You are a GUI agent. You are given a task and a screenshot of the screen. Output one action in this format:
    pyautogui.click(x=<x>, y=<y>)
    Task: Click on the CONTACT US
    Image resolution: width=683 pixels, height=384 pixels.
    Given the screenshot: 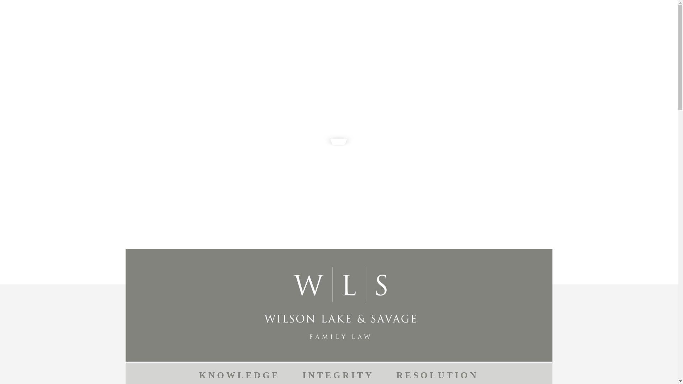 What is the action you would take?
    pyautogui.click(x=514, y=11)
    